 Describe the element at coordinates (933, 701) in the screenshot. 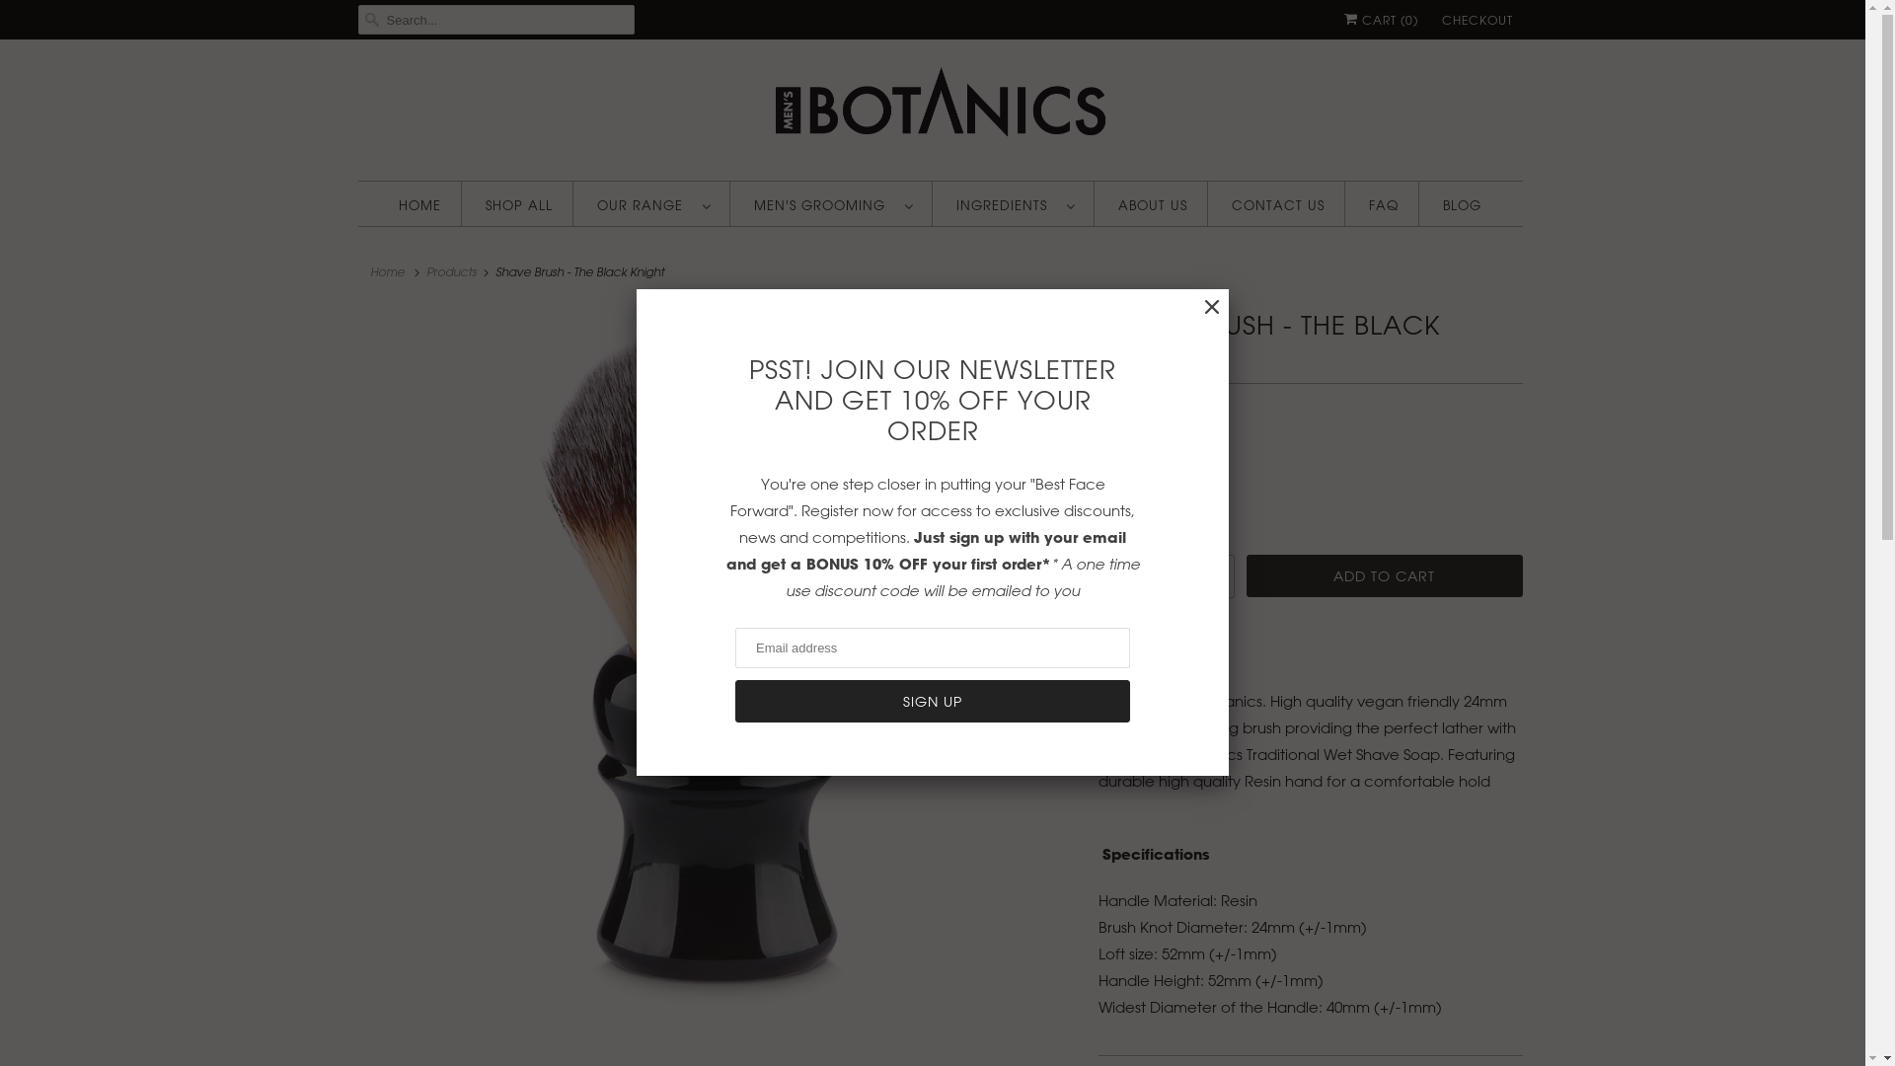

I see `Sign Up` at that location.